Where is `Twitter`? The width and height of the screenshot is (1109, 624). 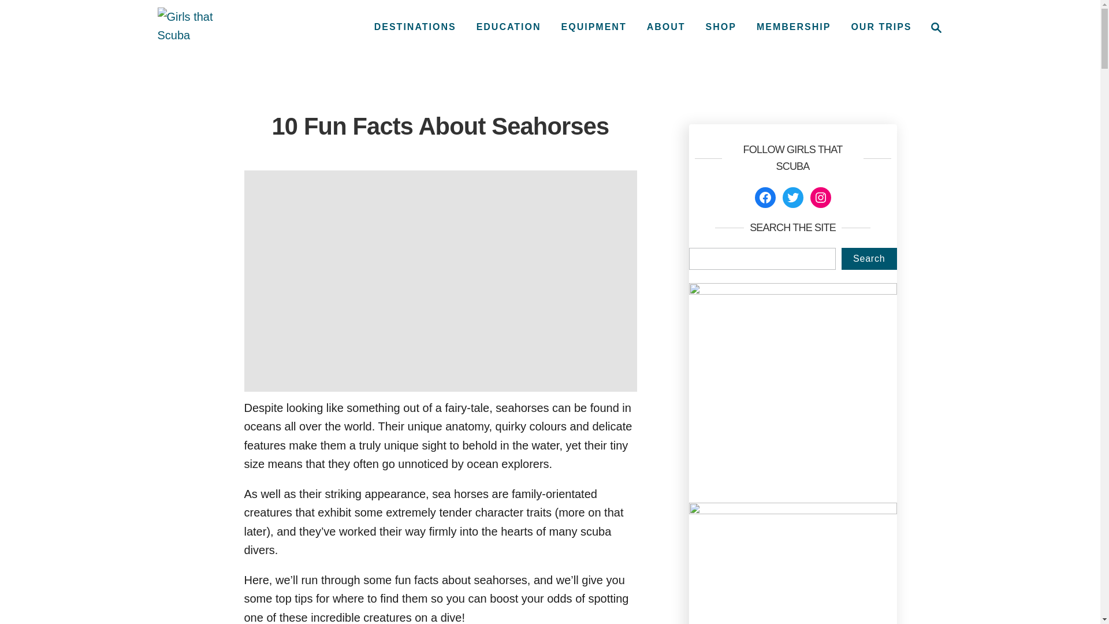
Twitter is located at coordinates (792, 198).